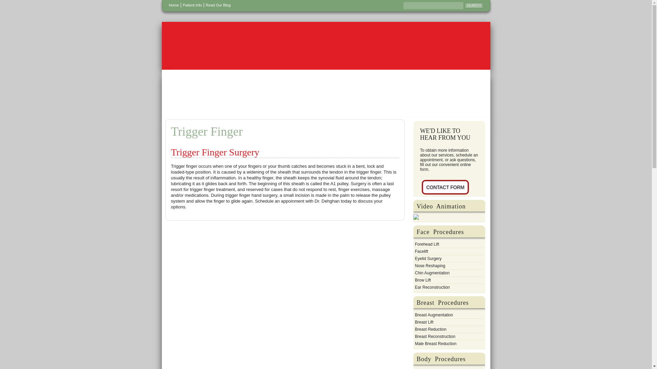 This screenshot has width=657, height=369. Describe the element at coordinates (474, 5) in the screenshot. I see `Search` at that location.